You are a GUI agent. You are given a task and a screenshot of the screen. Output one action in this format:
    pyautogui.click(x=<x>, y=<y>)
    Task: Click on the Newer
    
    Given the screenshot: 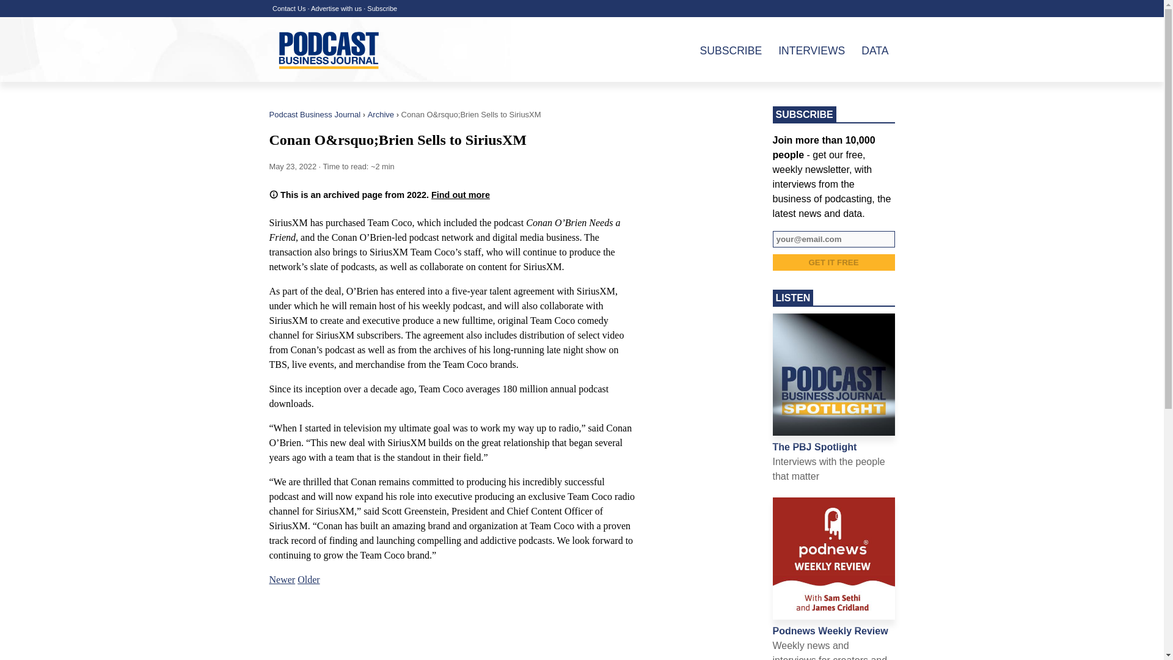 What is the action you would take?
    pyautogui.click(x=282, y=579)
    